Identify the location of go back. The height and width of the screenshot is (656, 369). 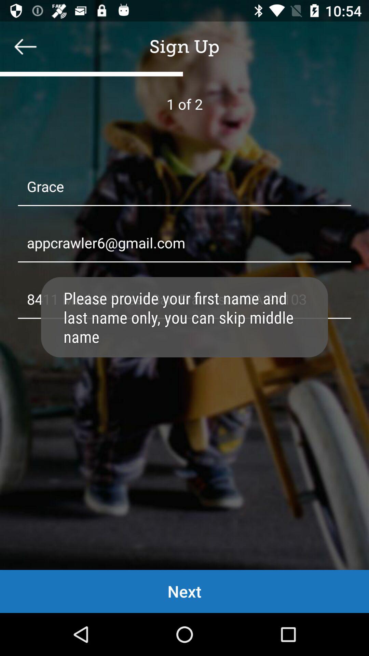
(26, 46).